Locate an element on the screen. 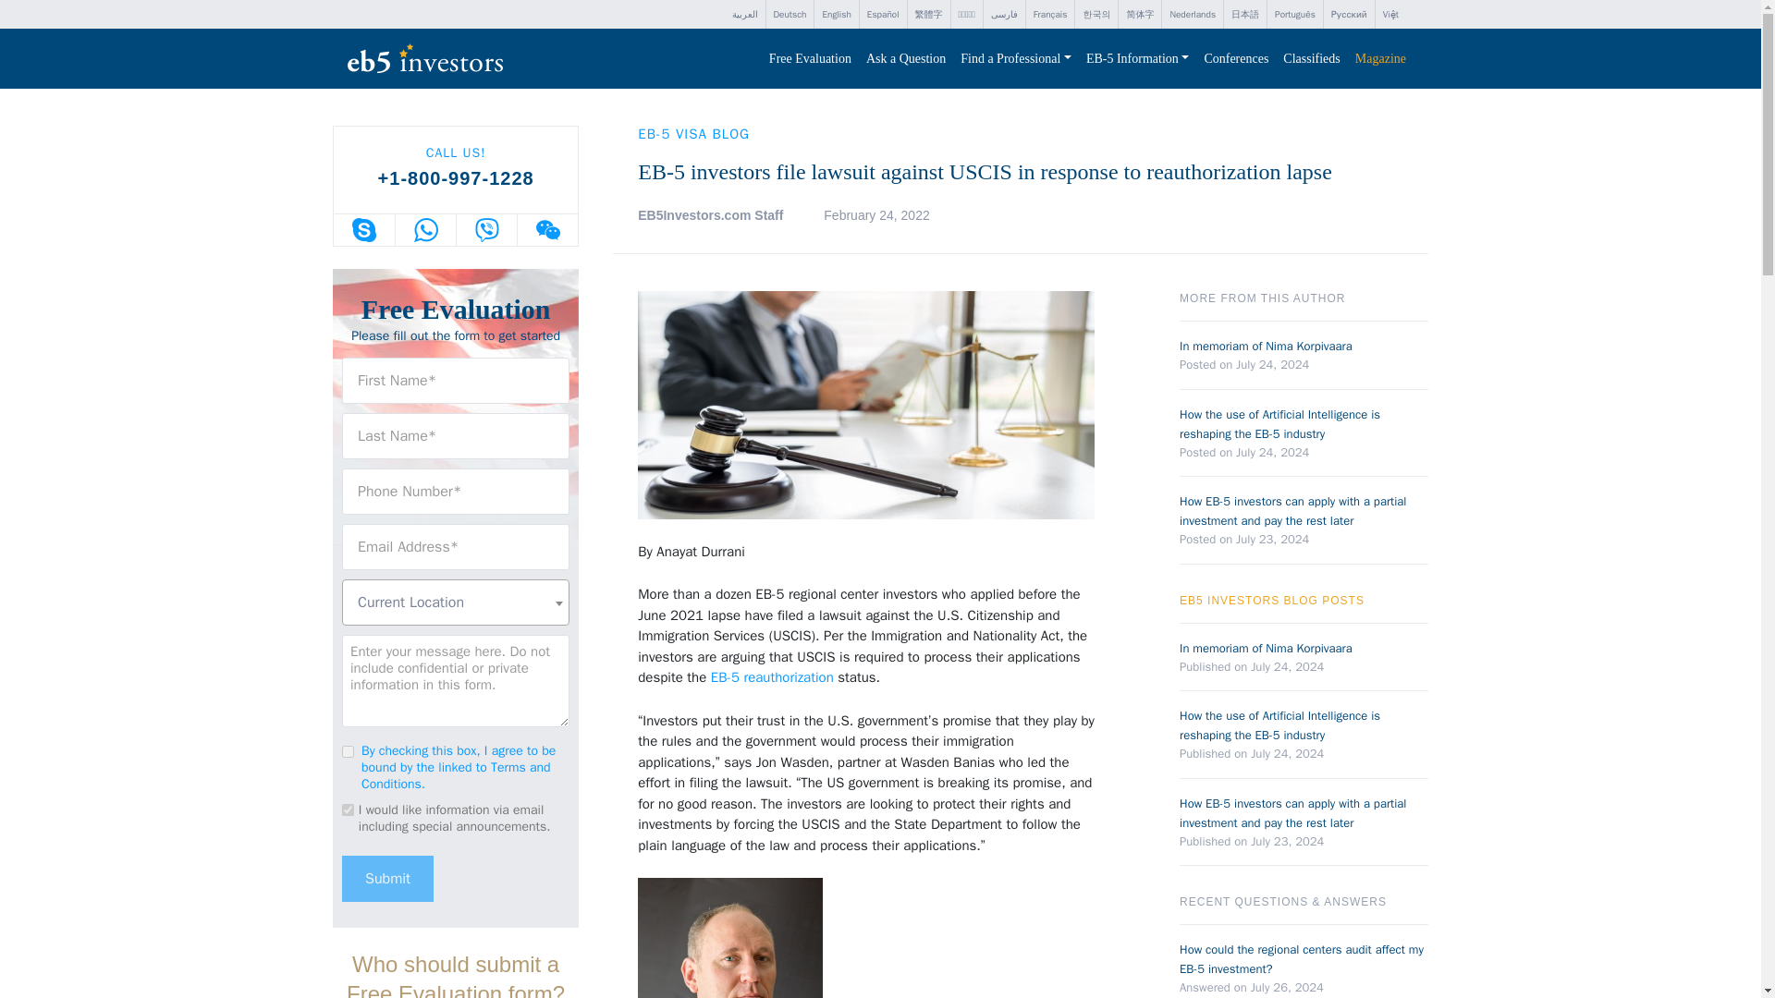 Image resolution: width=1775 pixels, height=998 pixels. Submit is located at coordinates (387, 878).